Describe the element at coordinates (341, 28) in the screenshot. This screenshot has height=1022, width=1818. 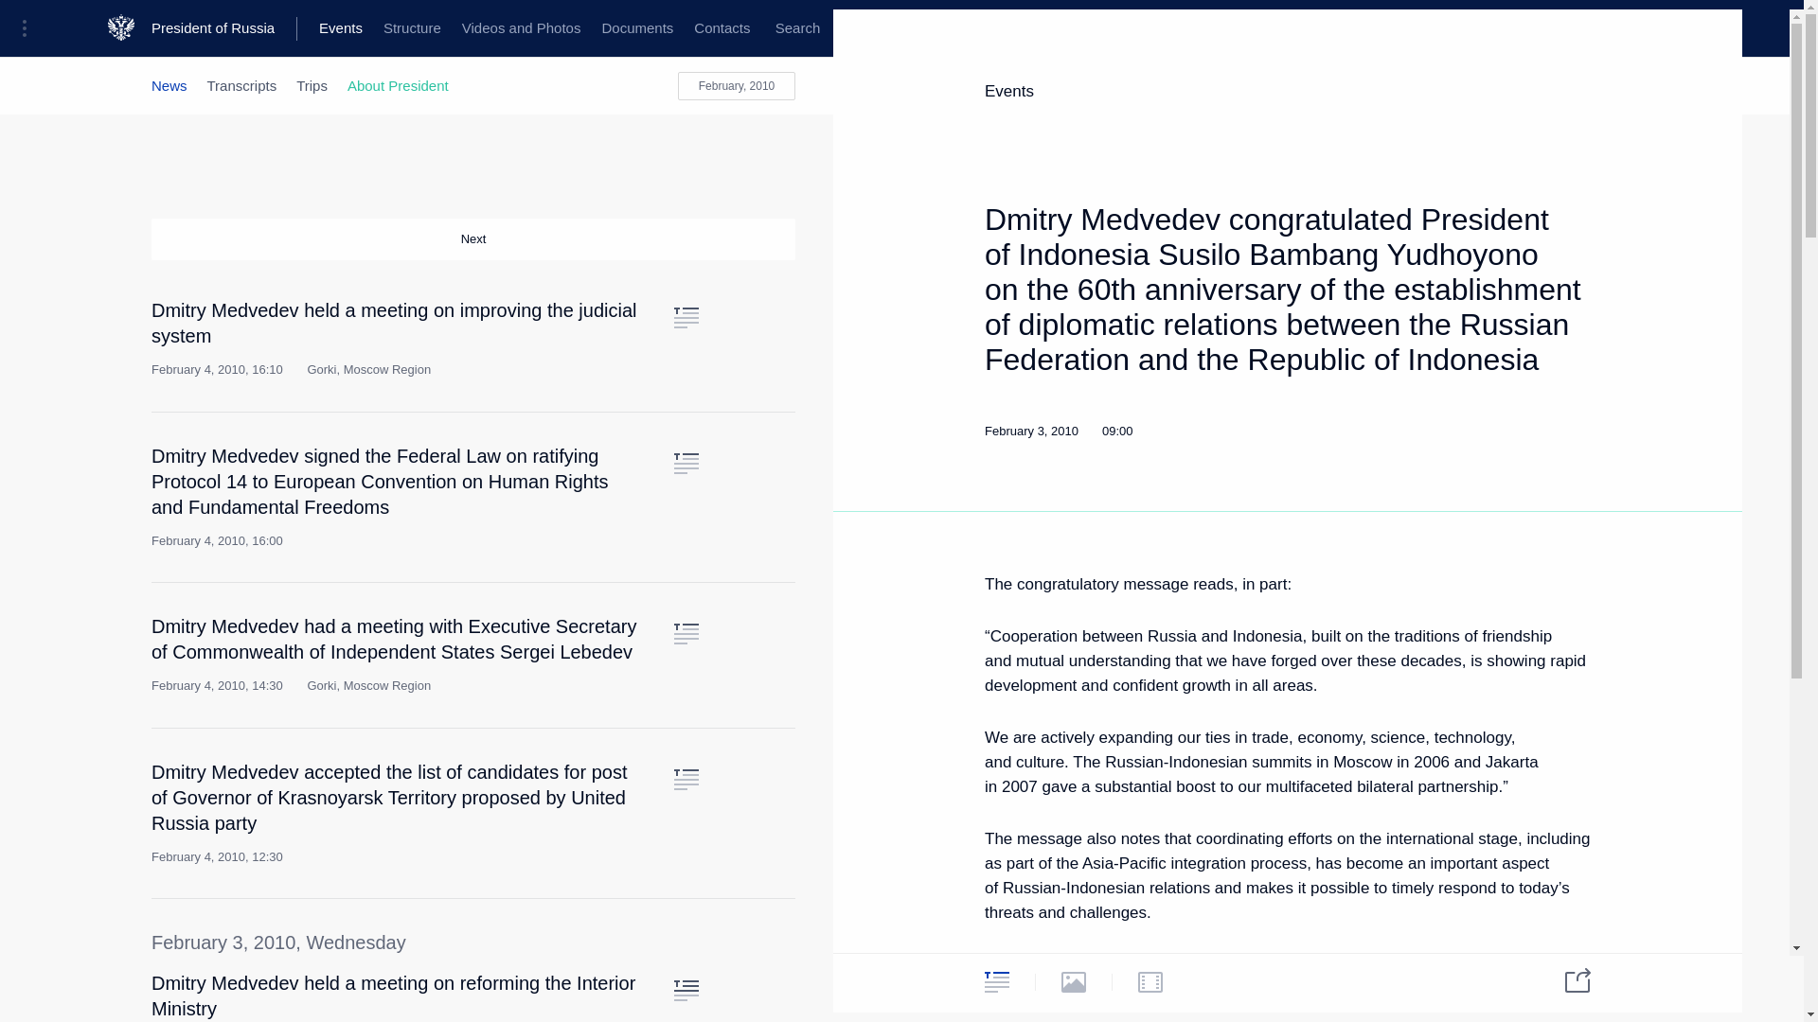
I see `Events` at that location.